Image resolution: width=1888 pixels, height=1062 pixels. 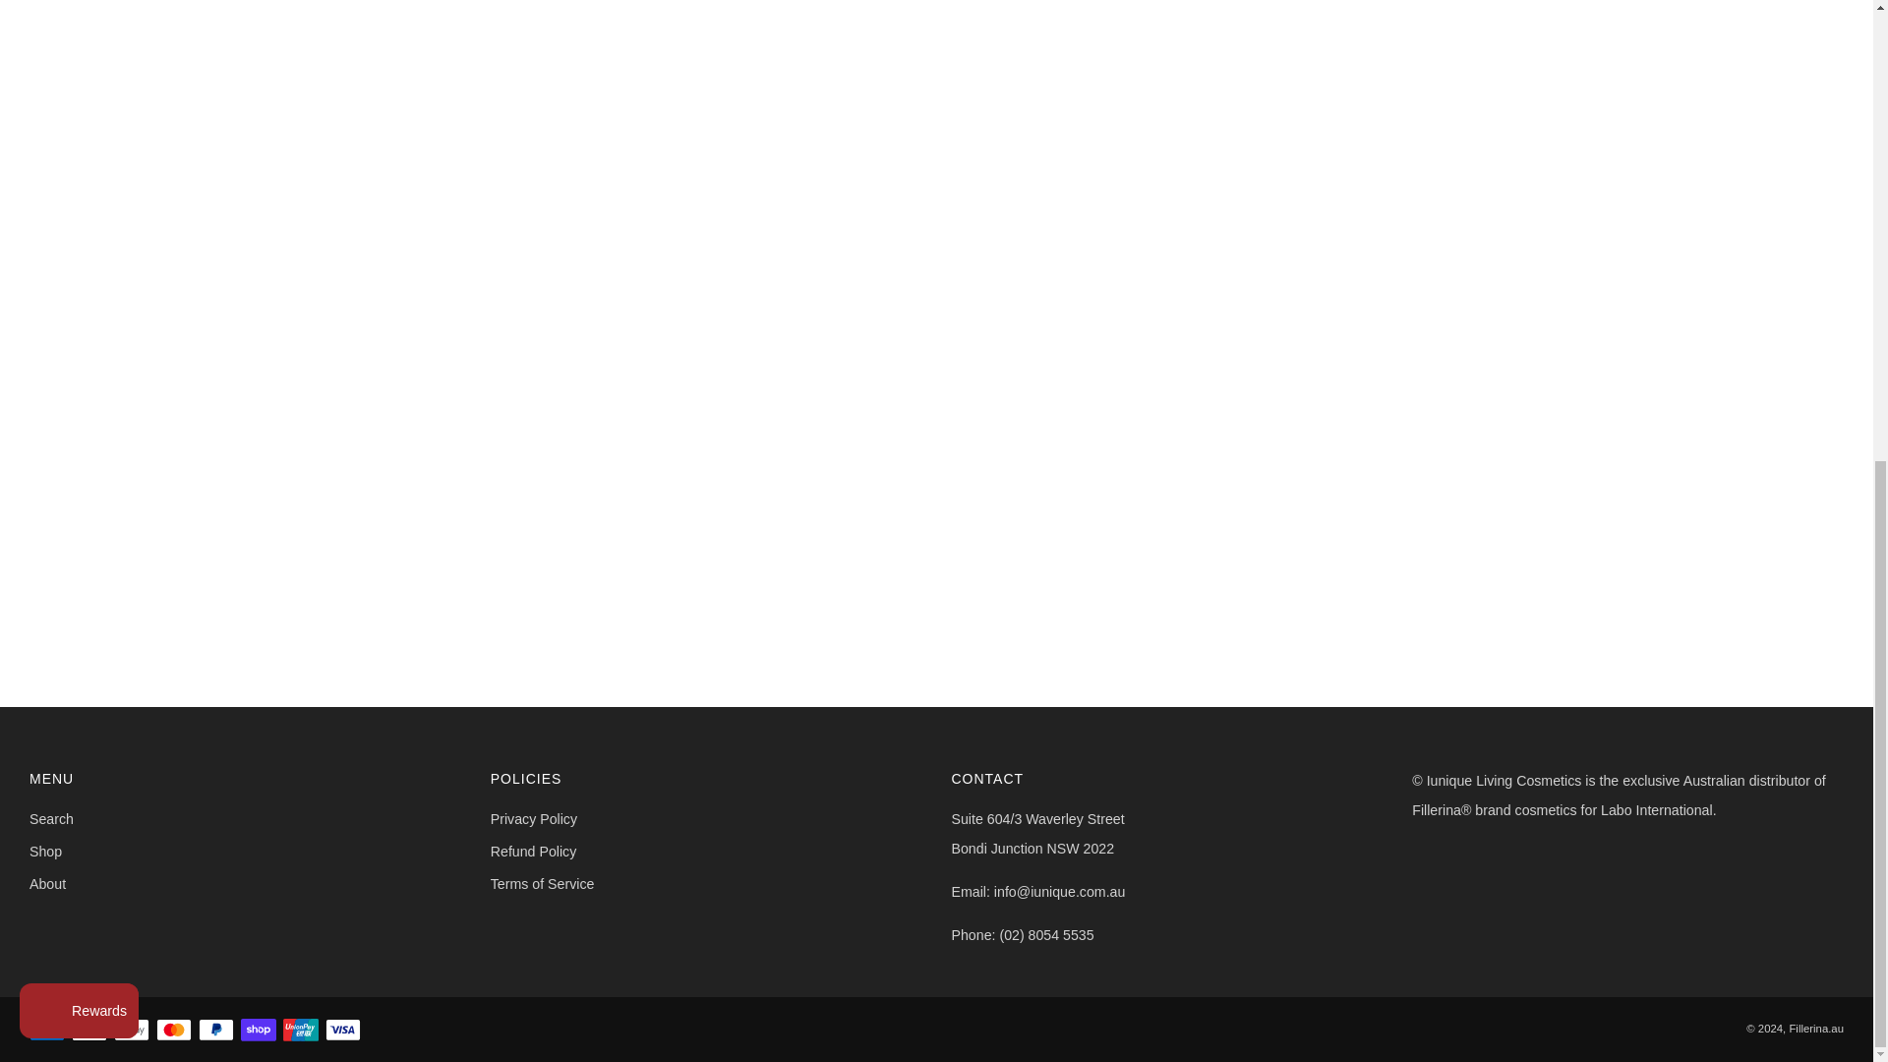 I want to click on Union Pay, so click(x=301, y=1031).